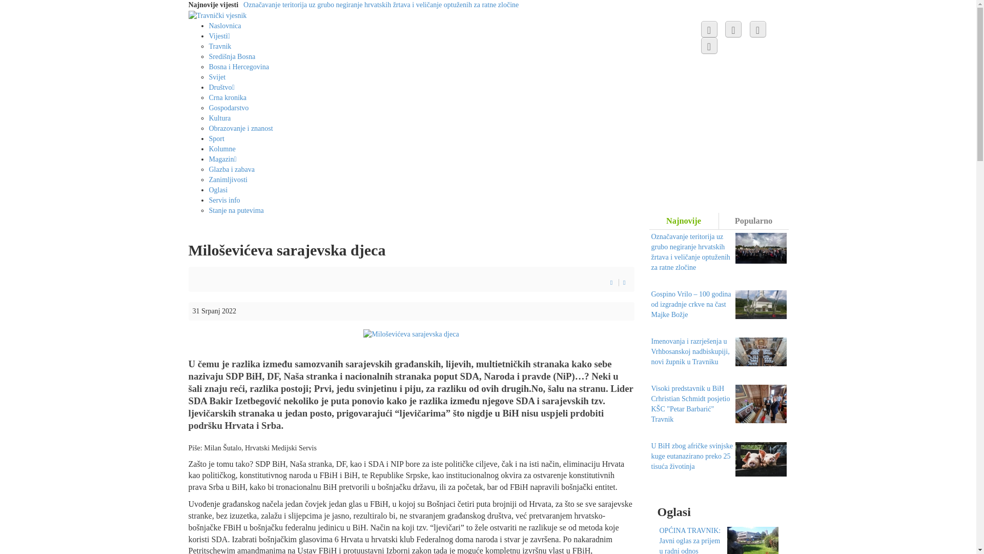 The width and height of the screenshot is (984, 554). I want to click on Twitter, so click(733, 29).